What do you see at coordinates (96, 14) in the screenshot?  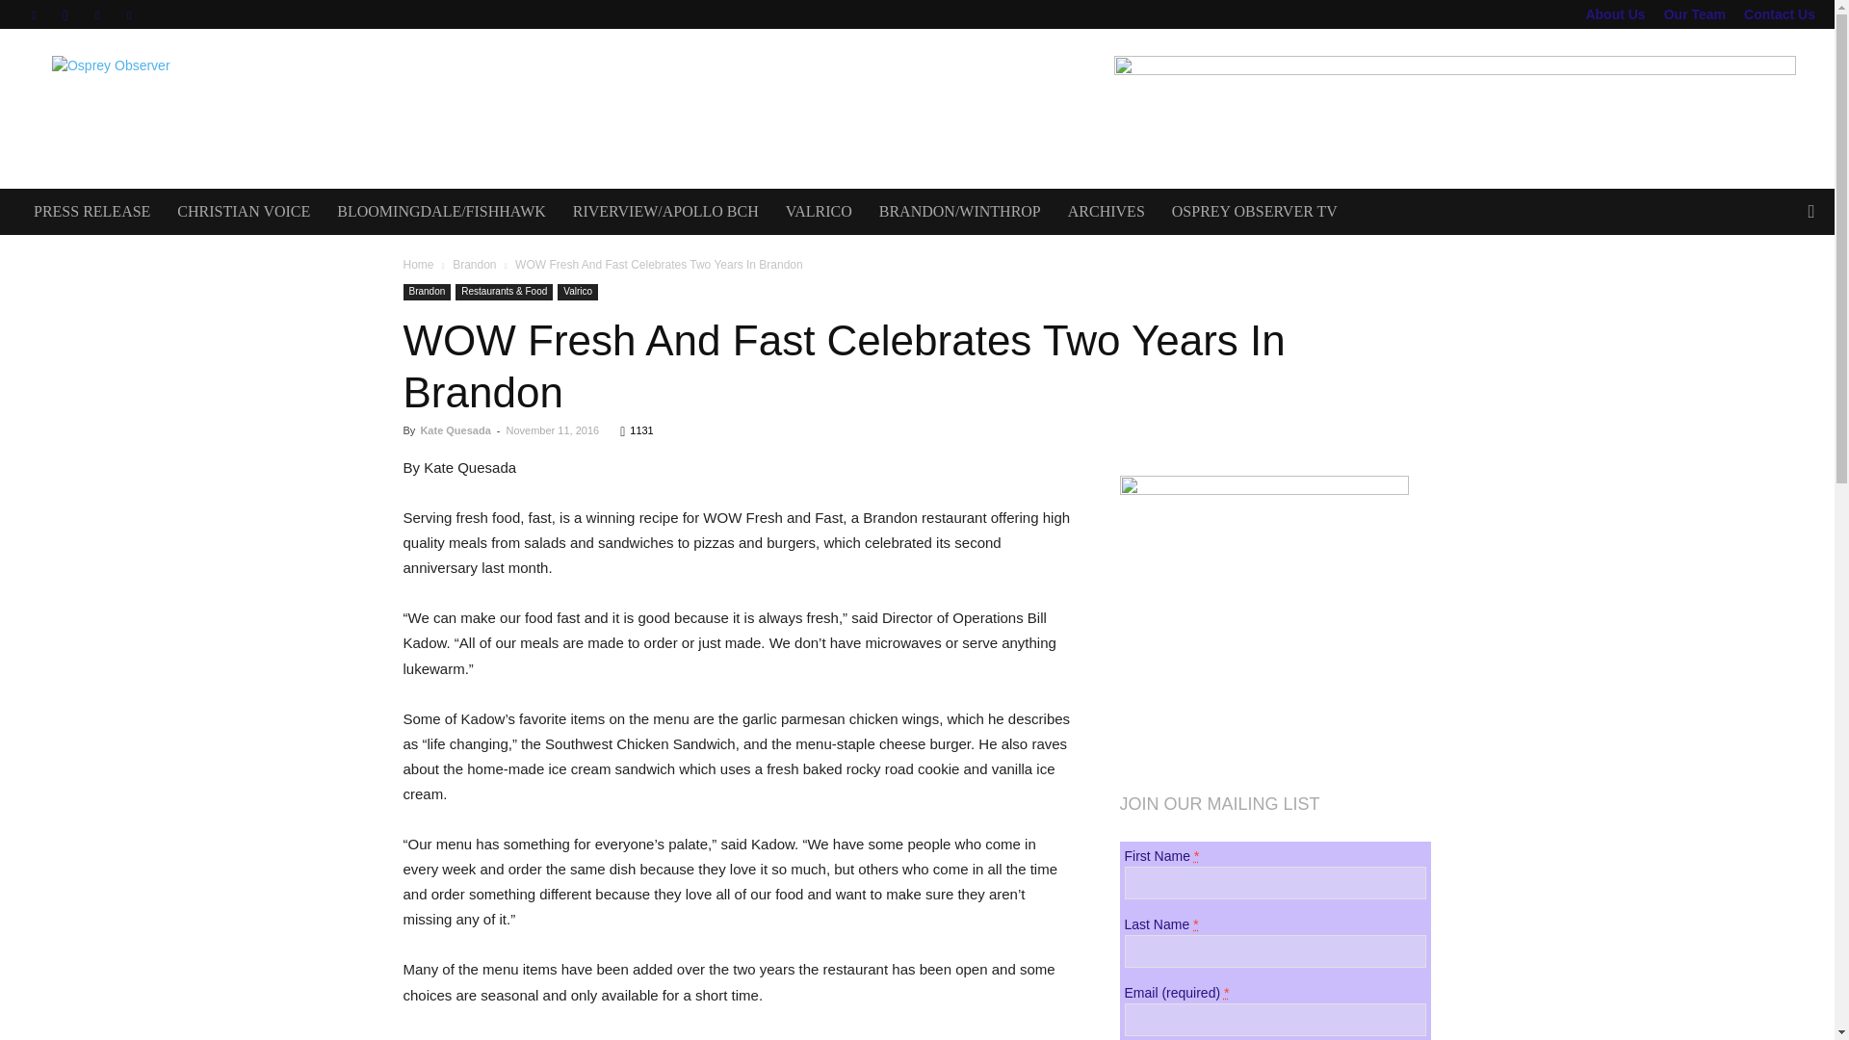 I see `Twitter` at bounding box center [96, 14].